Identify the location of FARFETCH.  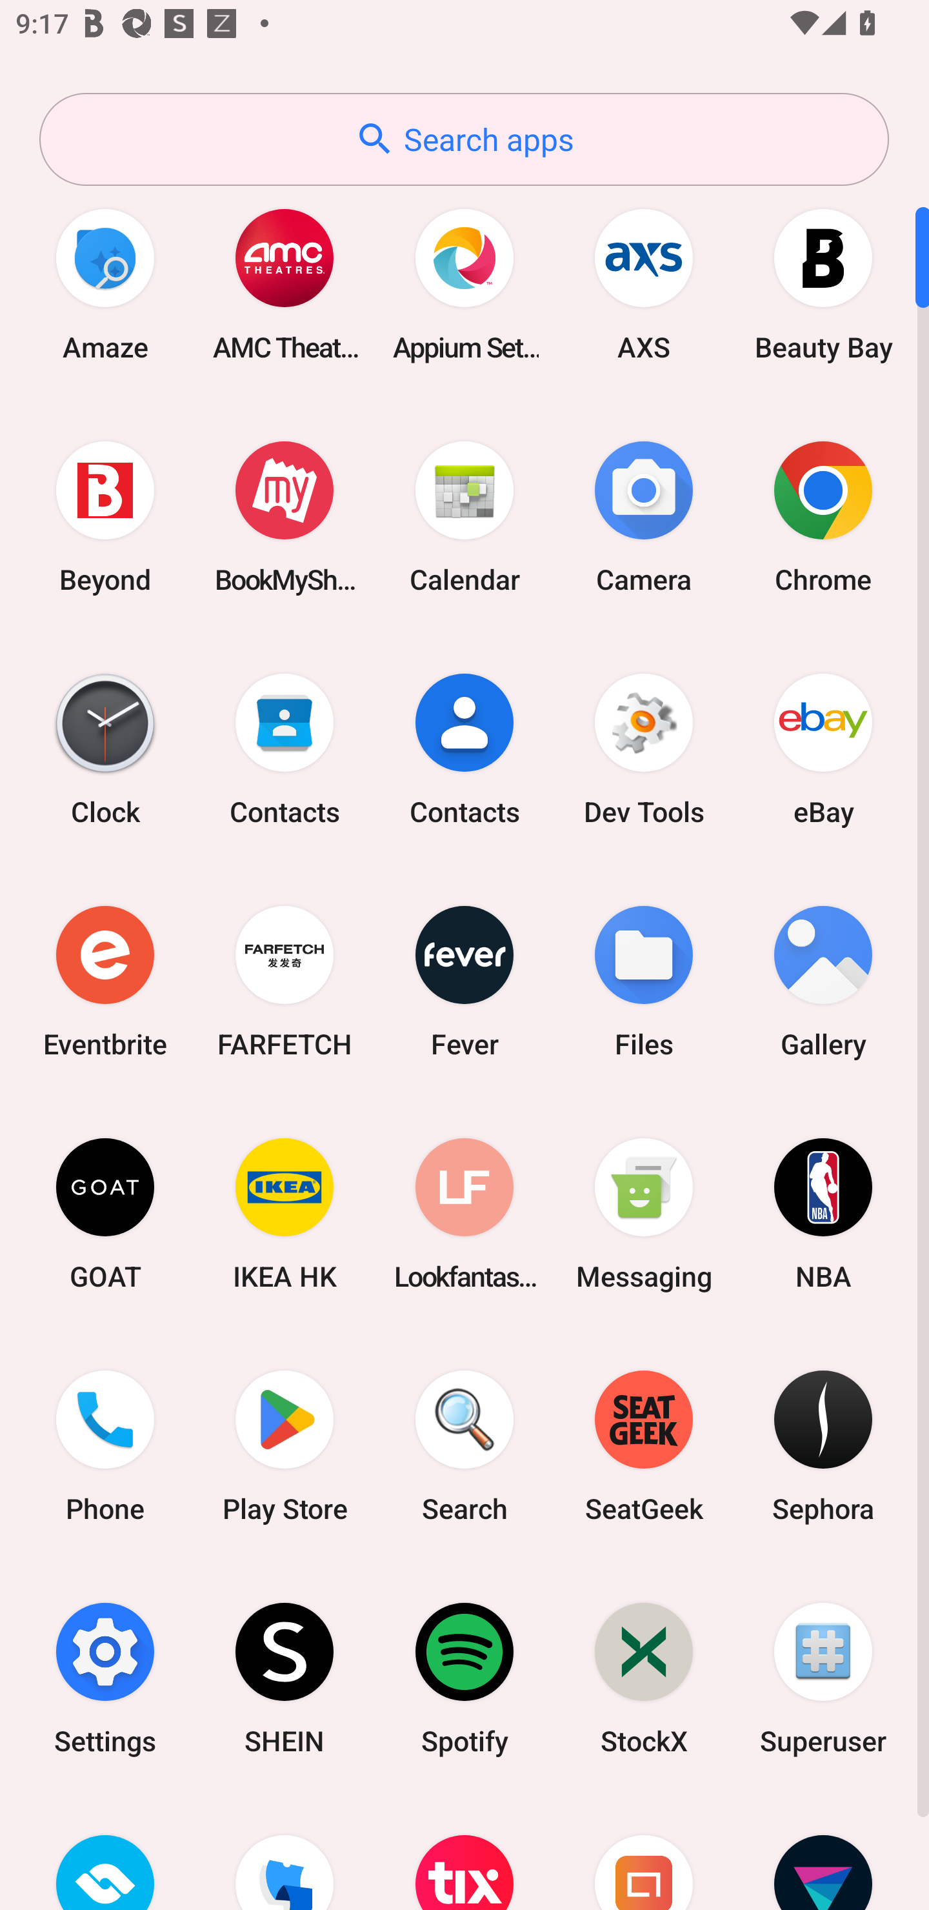
(285, 981).